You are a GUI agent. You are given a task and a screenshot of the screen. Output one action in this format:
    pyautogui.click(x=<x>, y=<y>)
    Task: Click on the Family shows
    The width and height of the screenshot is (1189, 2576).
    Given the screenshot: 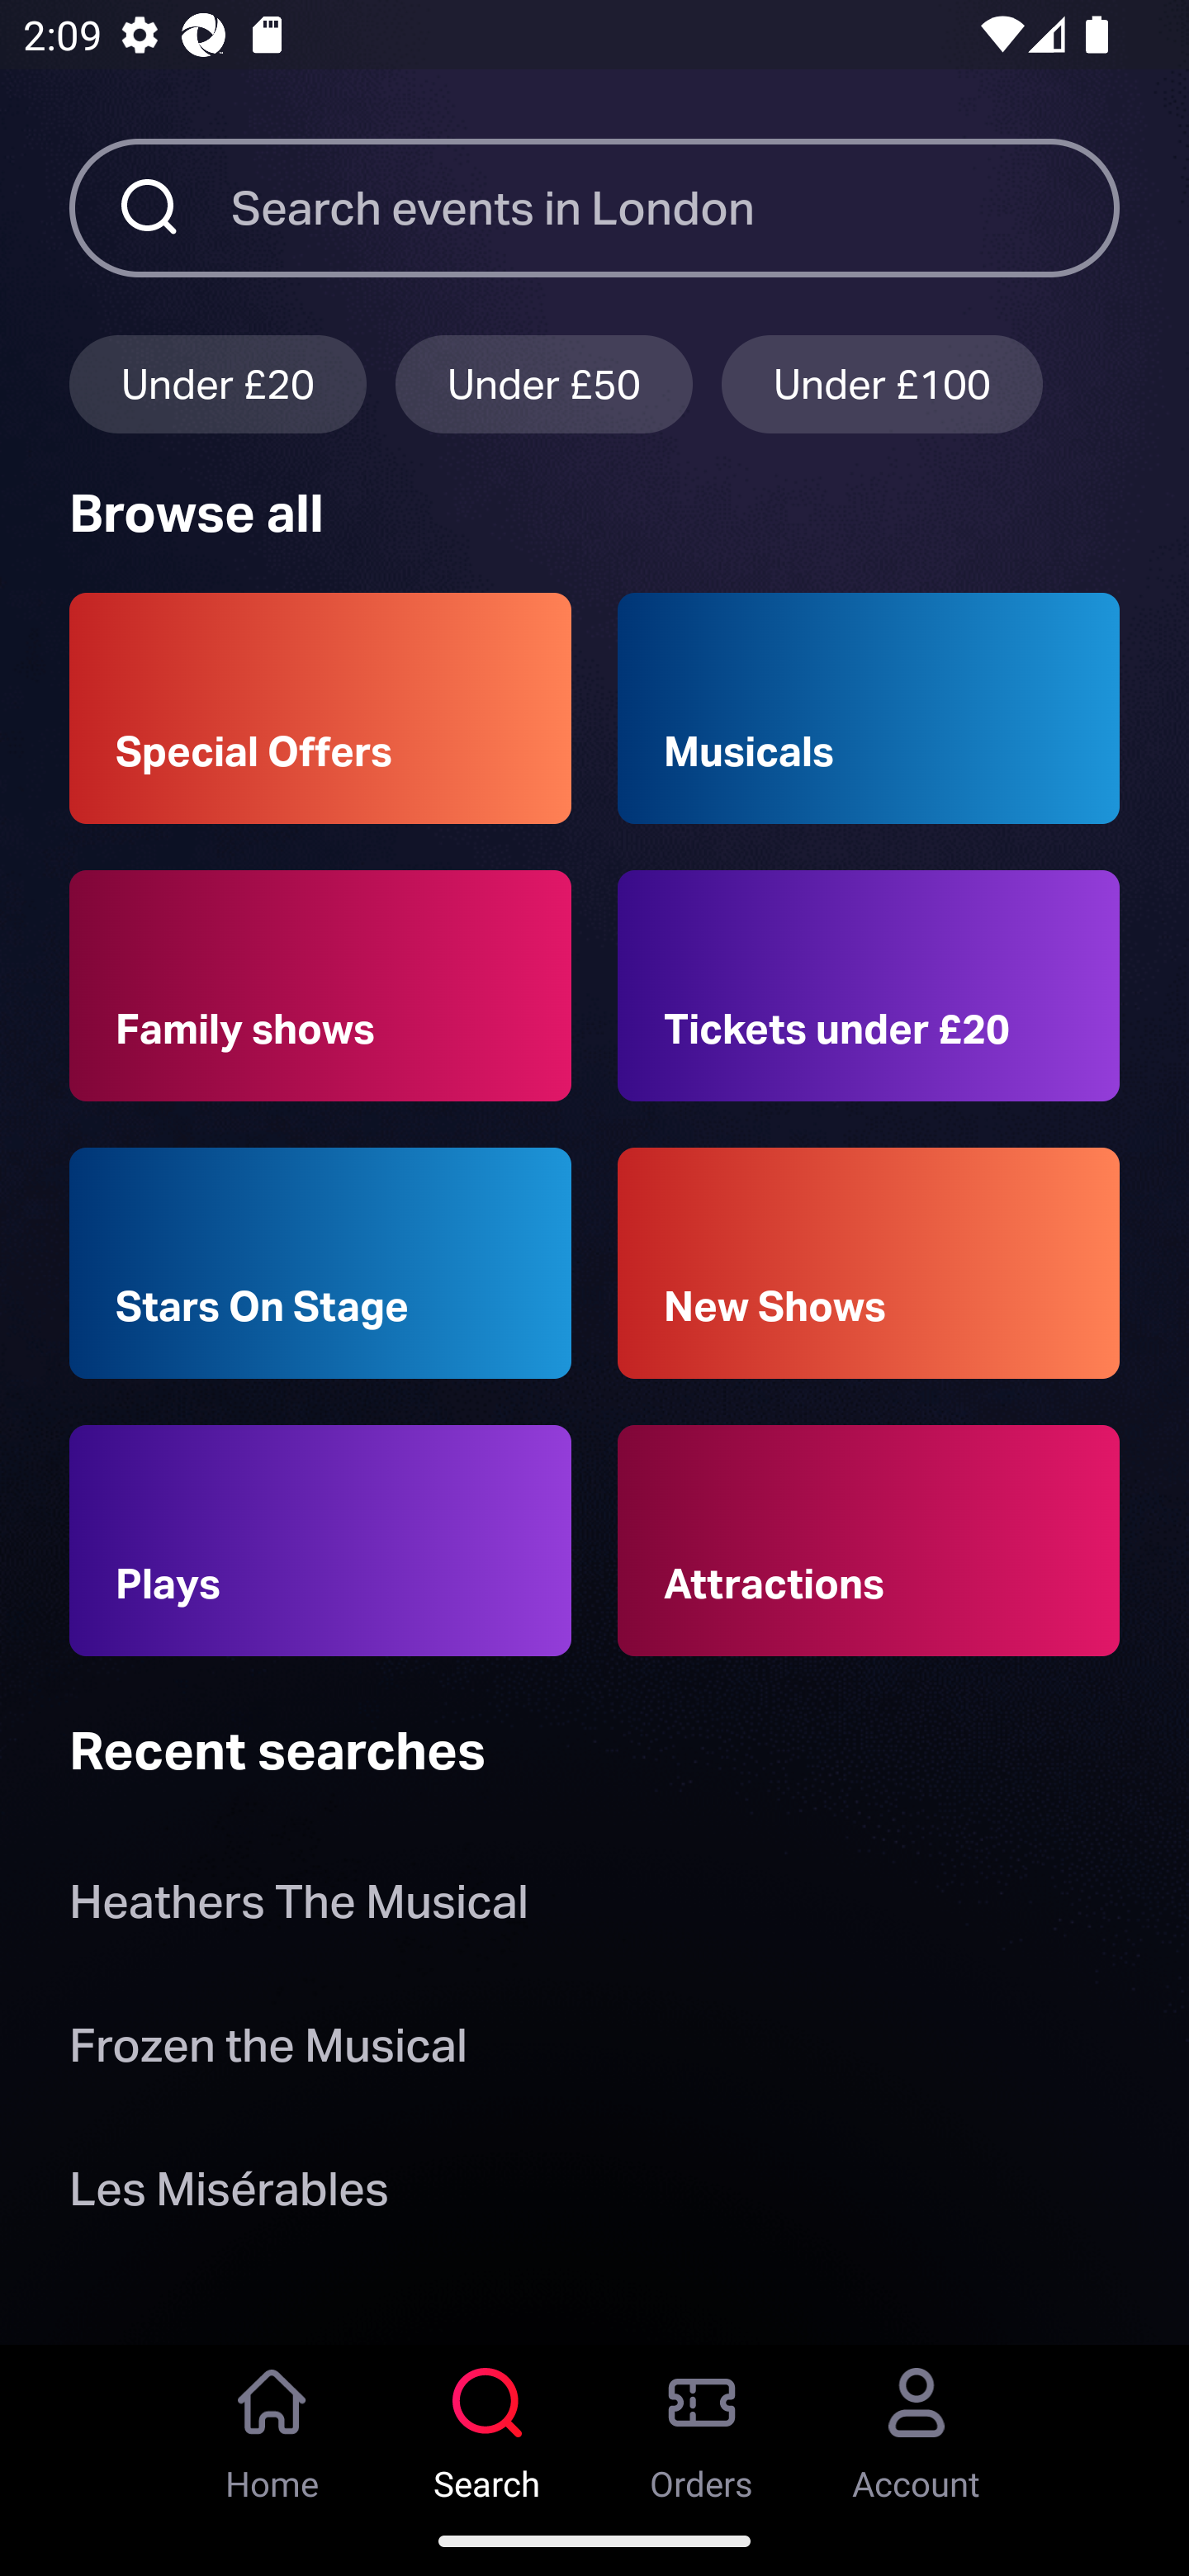 What is the action you would take?
    pyautogui.click(x=320, y=986)
    